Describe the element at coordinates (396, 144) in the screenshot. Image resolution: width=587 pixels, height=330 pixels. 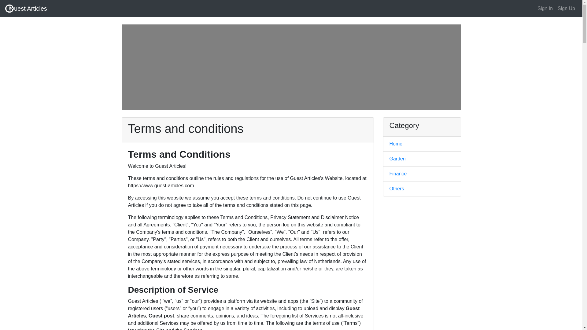
I see `Home` at that location.